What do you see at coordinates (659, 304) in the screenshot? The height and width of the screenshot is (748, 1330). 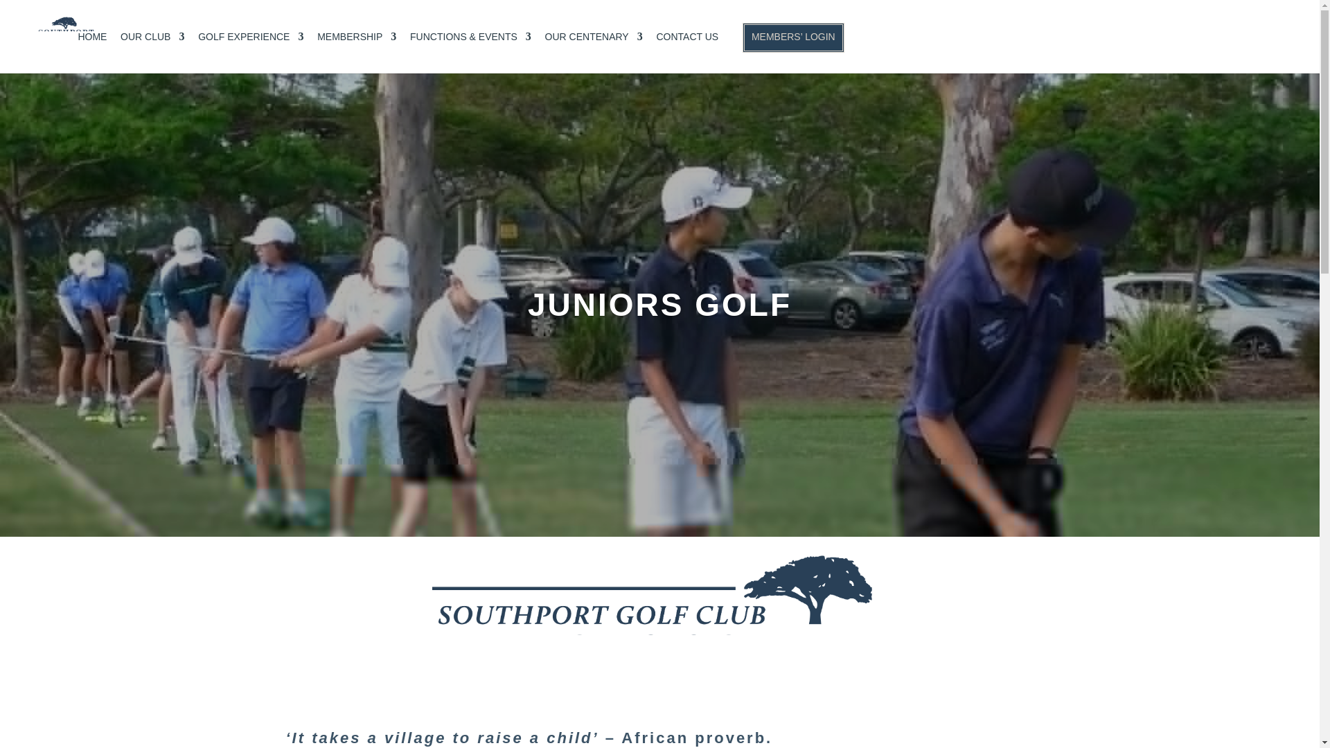 I see `JUNIORS GOLF` at bounding box center [659, 304].